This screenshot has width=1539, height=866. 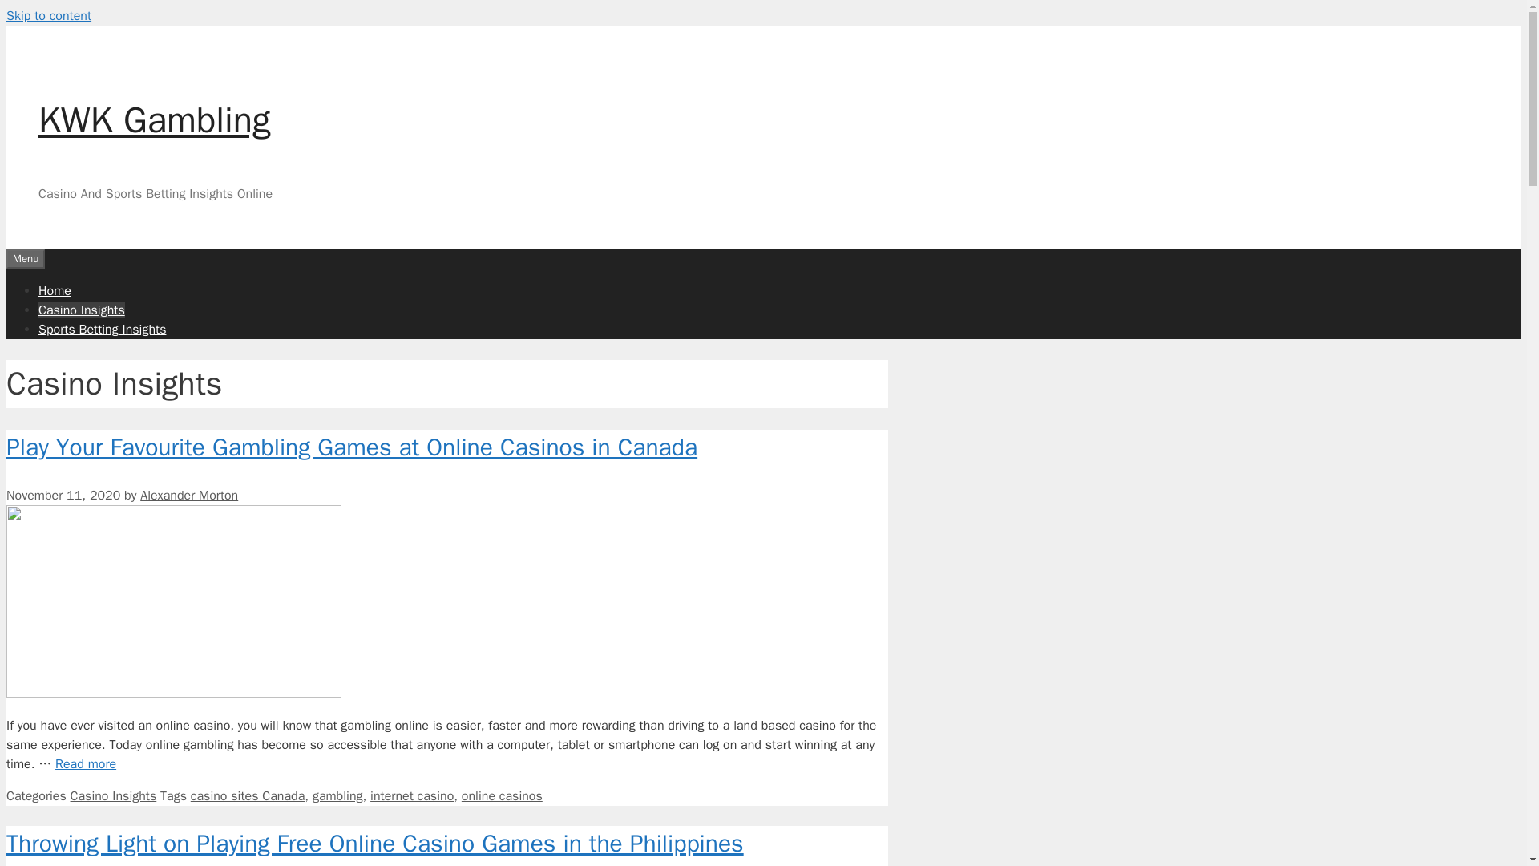 What do you see at coordinates (337, 795) in the screenshot?
I see `gambling` at bounding box center [337, 795].